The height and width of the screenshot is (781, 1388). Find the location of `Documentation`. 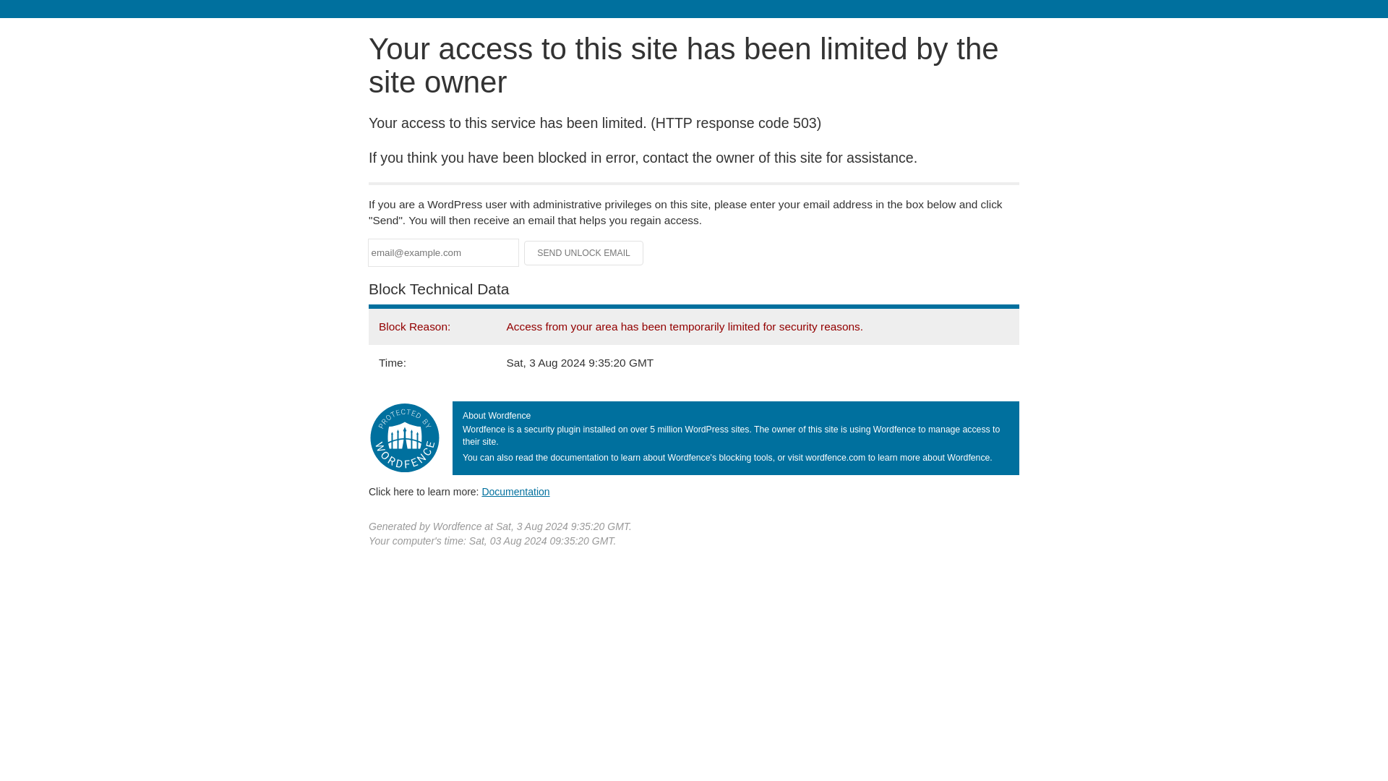

Documentation is located at coordinates (515, 491).